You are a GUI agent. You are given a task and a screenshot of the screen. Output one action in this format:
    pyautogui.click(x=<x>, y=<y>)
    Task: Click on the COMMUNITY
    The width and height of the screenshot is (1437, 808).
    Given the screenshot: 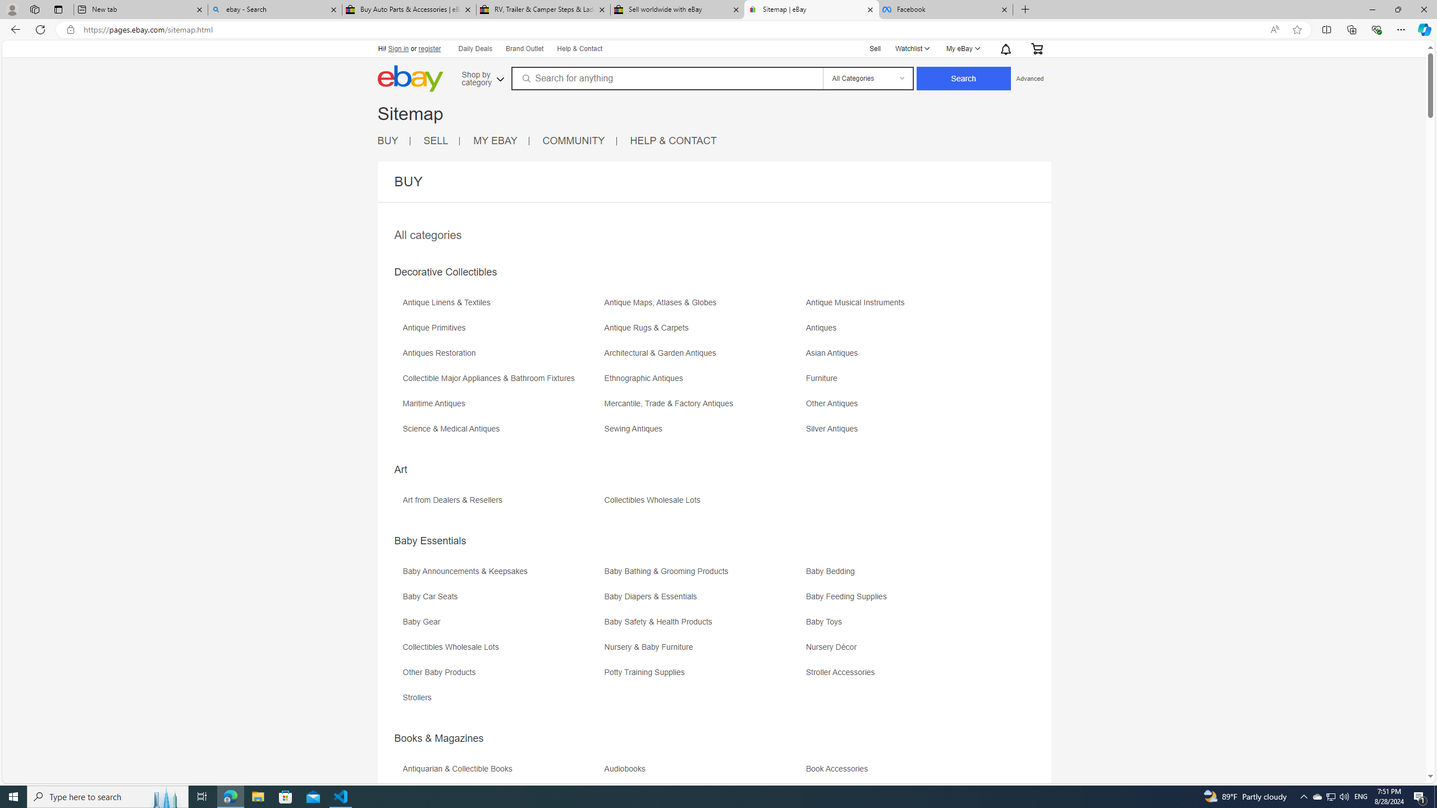 What is the action you would take?
    pyautogui.click(x=579, y=141)
    